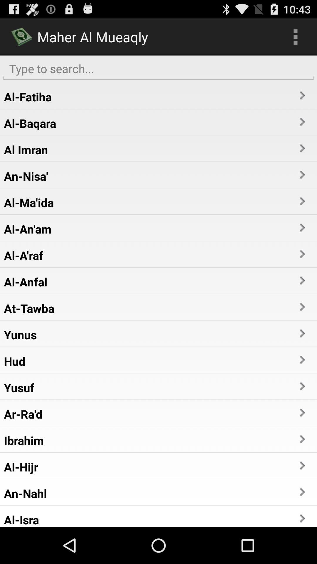  I want to click on launch the app above yunus icon, so click(29, 308).